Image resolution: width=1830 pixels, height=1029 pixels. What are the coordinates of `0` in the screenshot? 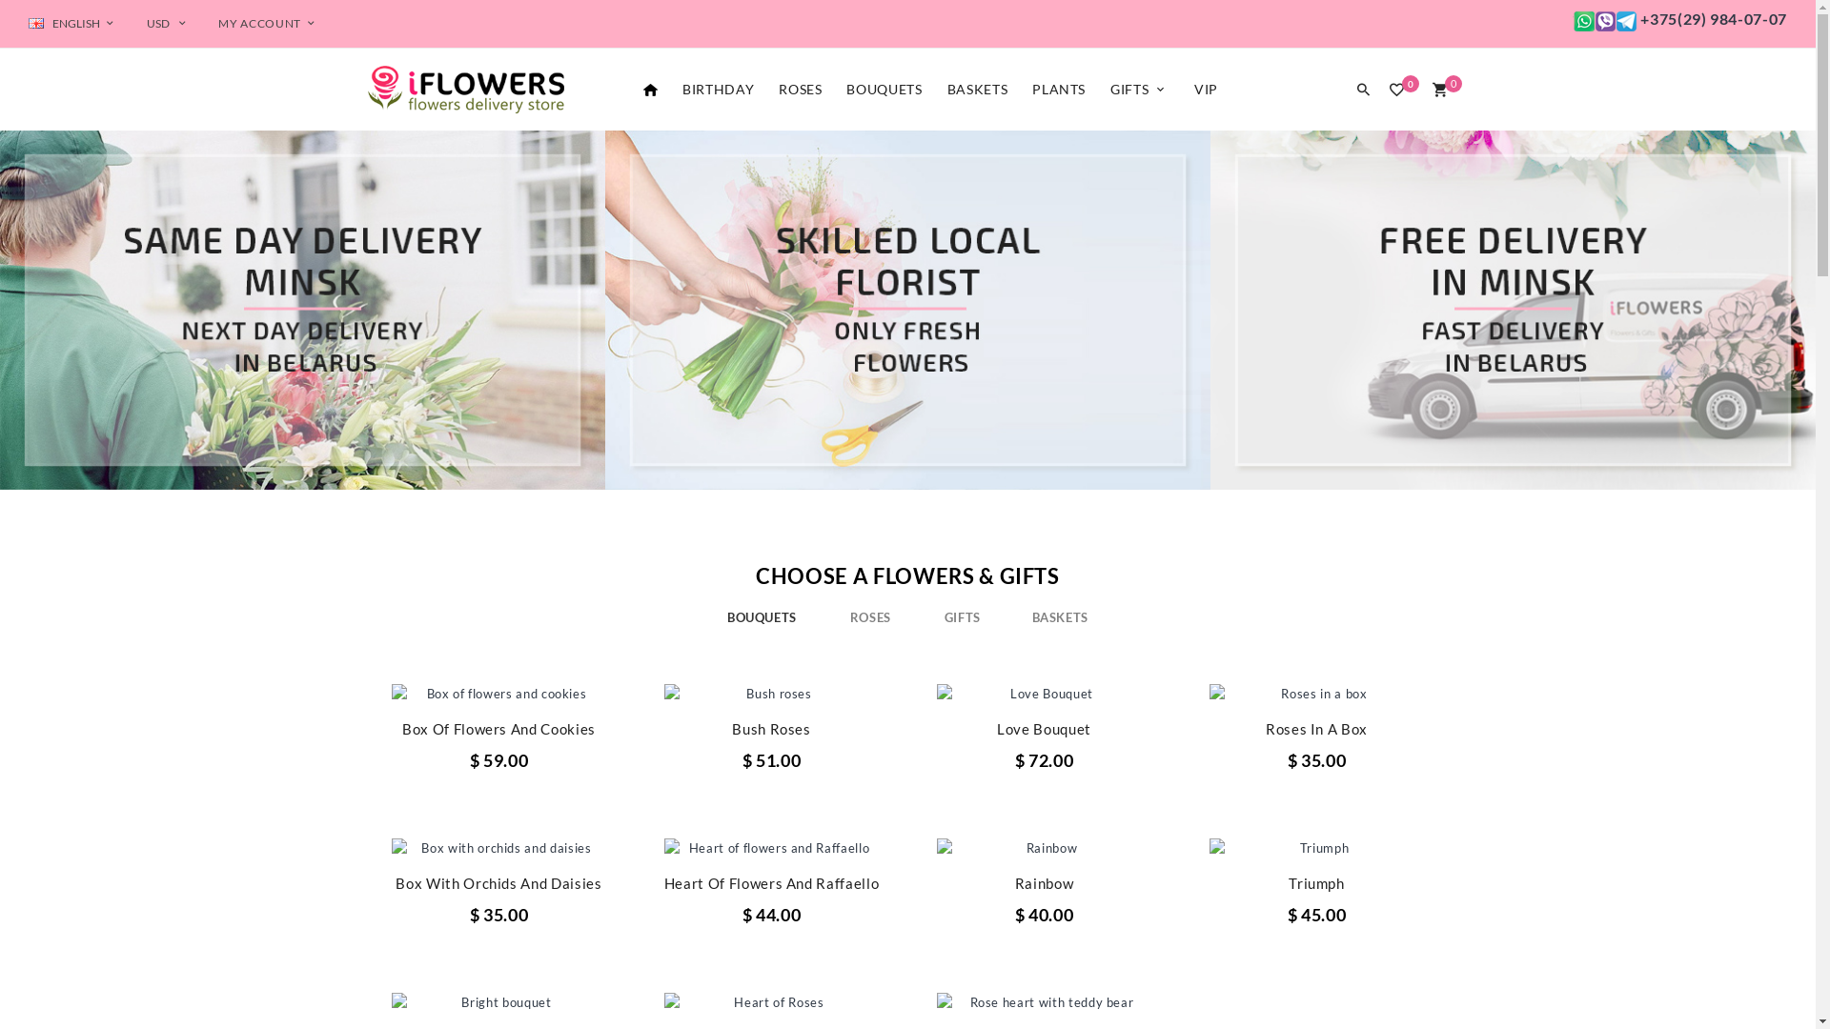 It's located at (1401, 92).